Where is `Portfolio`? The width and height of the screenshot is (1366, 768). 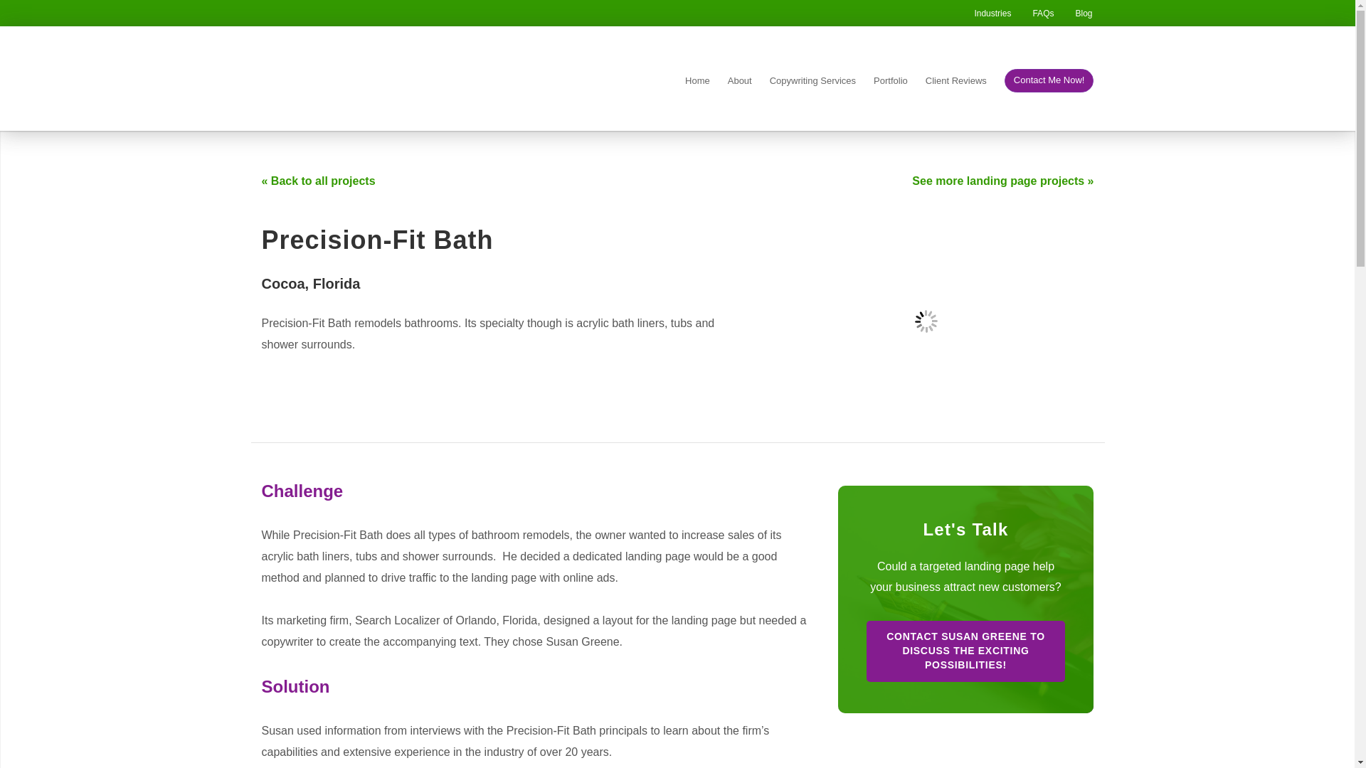
Portfolio is located at coordinates (891, 84).